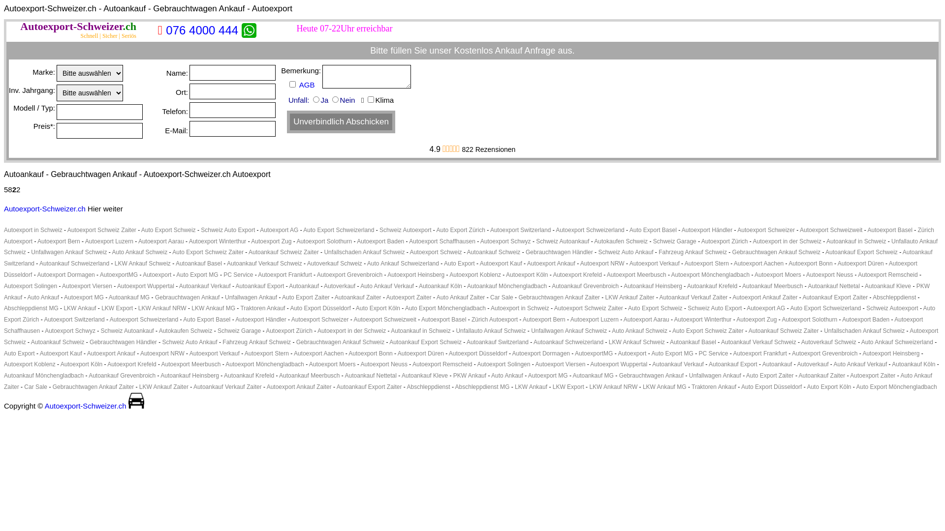  I want to click on LKW Ankauf Schweiz, so click(143, 264).